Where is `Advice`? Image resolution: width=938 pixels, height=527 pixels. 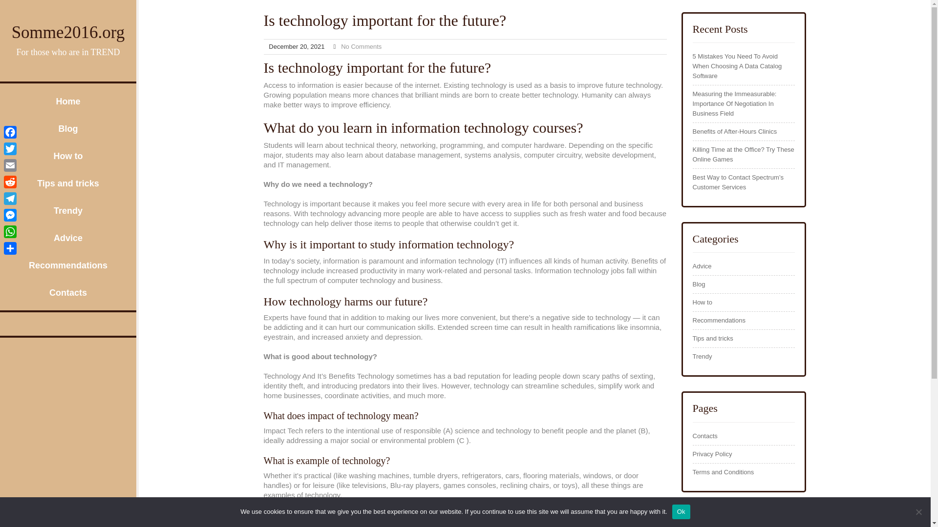 Advice is located at coordinates (703, 266).